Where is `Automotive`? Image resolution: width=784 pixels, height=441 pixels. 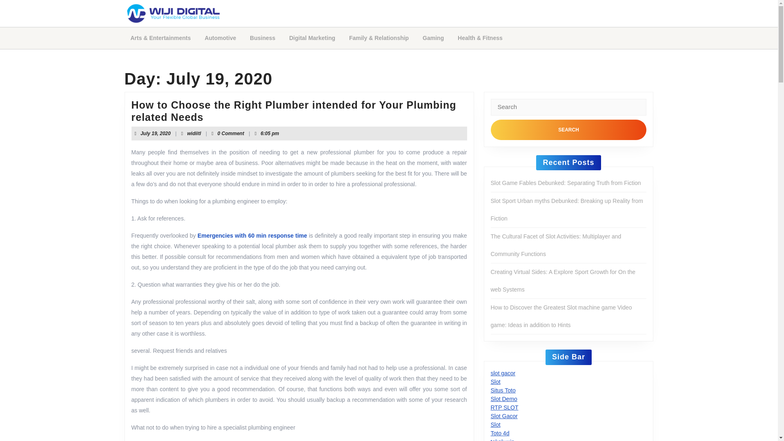 Automotive is located at coordinates (312, 38).